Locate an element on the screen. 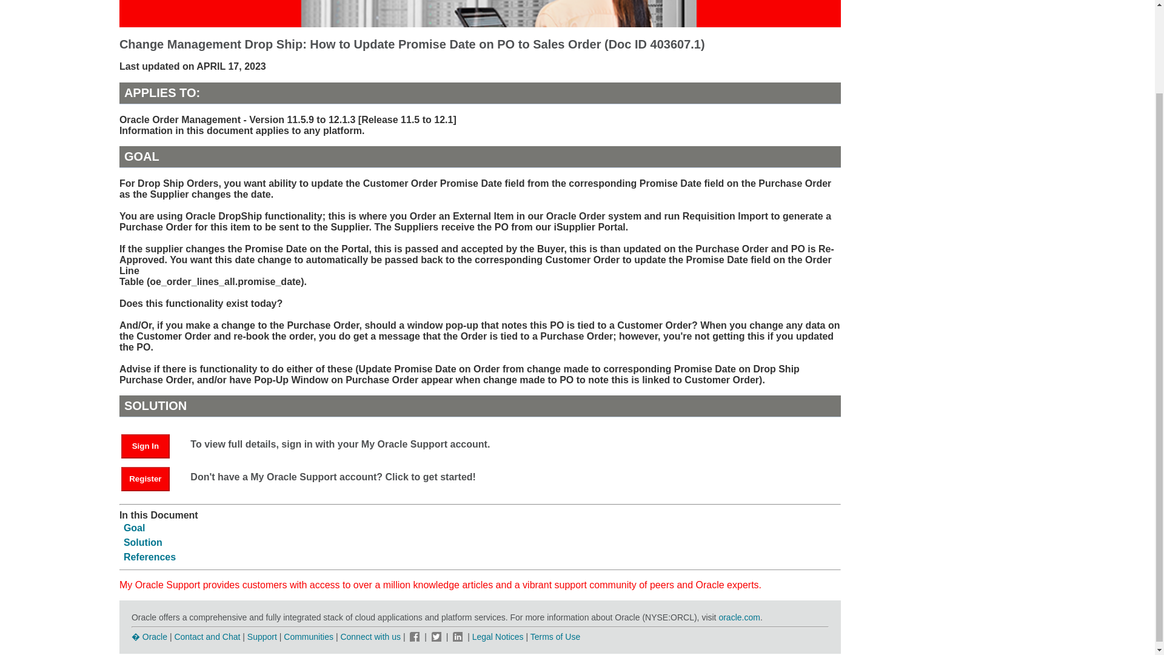 The image size is (1164, 655). Solution is located at coordinates (143, 542).